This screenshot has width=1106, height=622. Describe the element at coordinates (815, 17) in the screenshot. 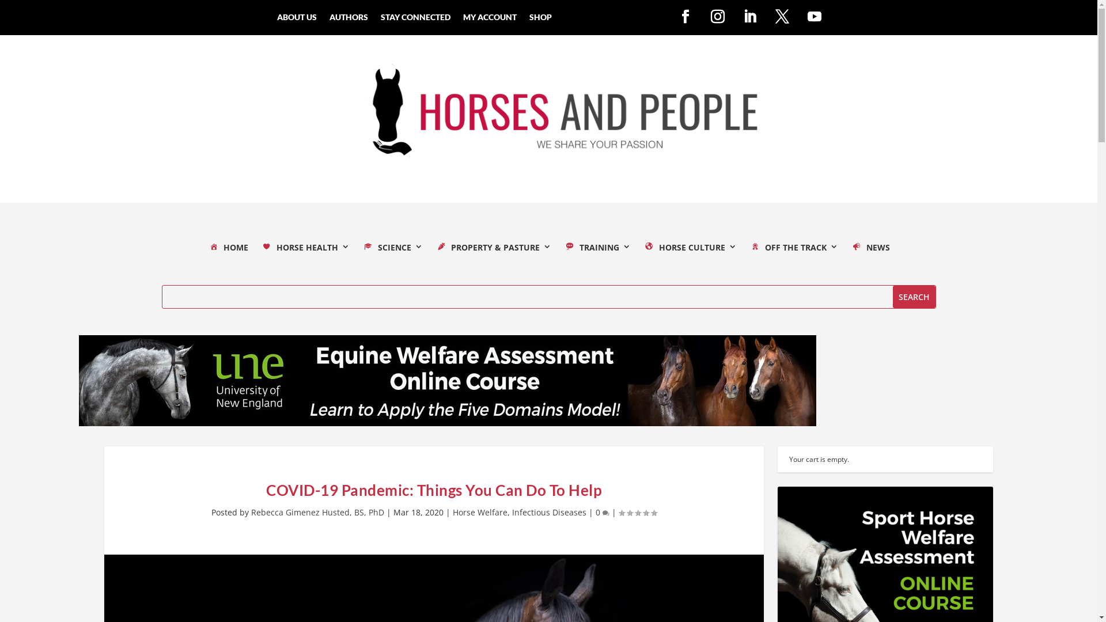

I see `Follow on Youtube` at that location.